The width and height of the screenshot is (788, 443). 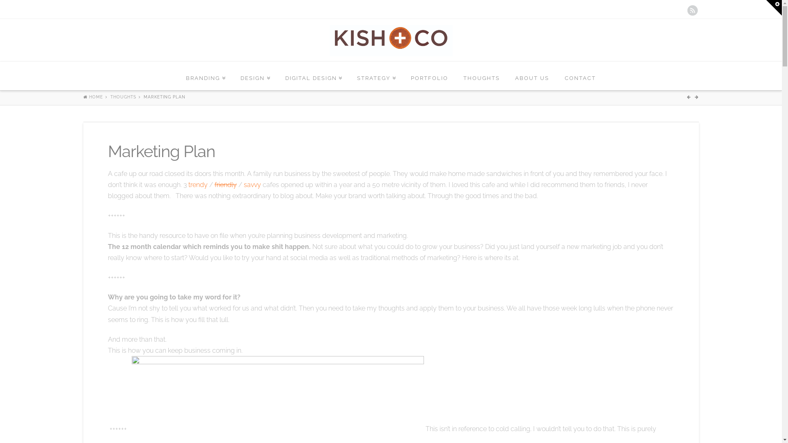 What do you see at coordinates (123, 97) in the screenshot?
I see `THOUGHTS` at bounding box center [123, 97].